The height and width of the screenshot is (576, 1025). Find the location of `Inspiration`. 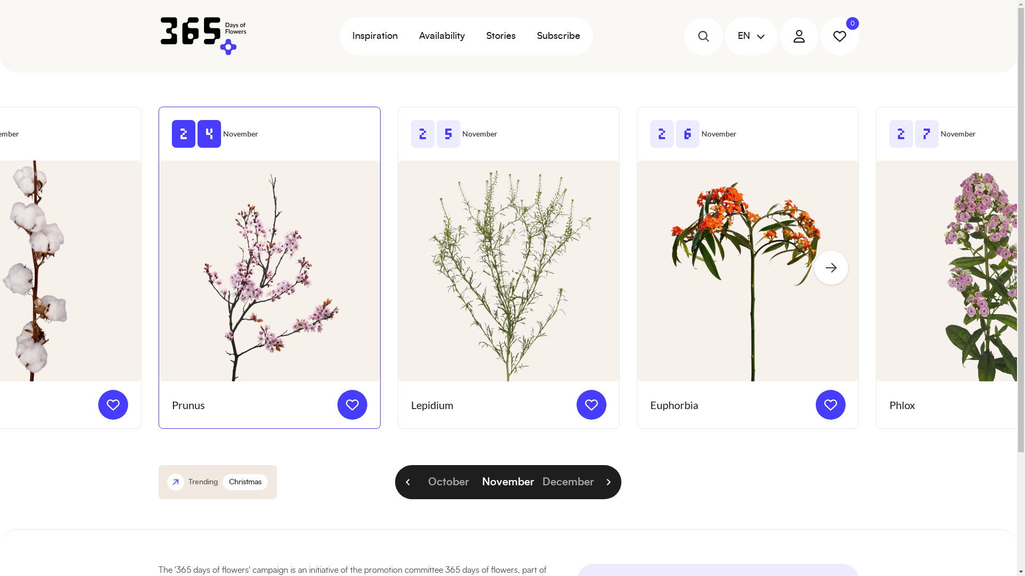

Inspiration is located at coordinates (375, 36).